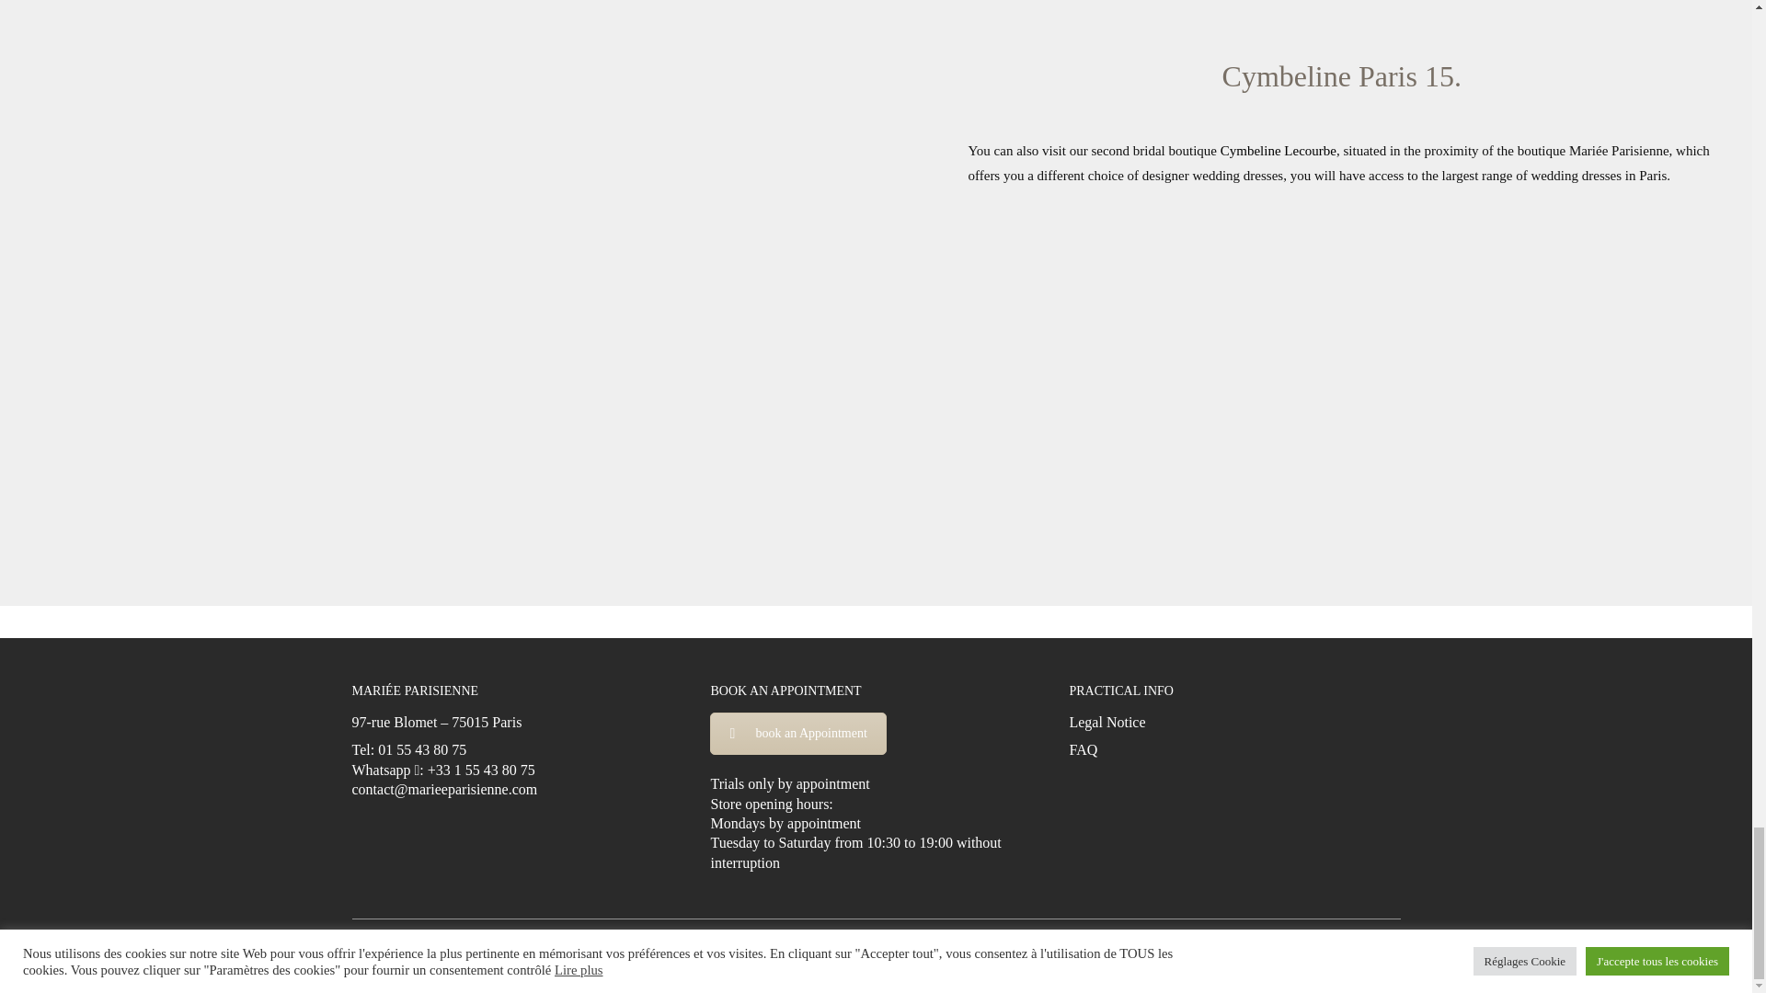 The width and height of the screenshot is (1766, 993). Describe the element at coordinates (1290, 952) in the screenshot. I see `Phone` at that location.